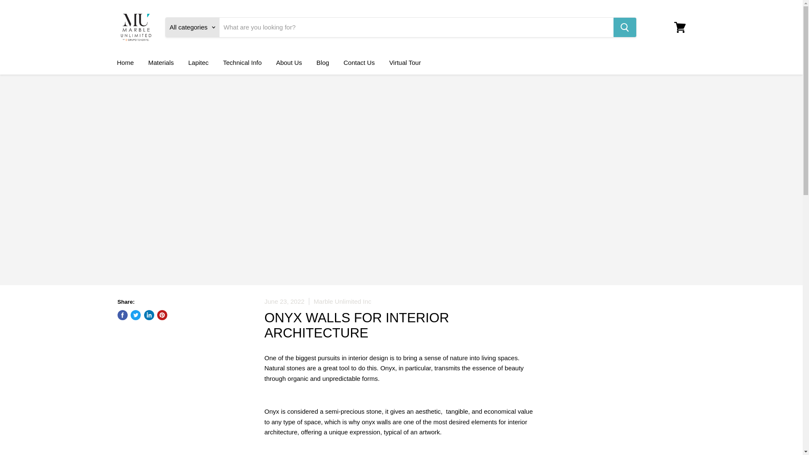 The image size is (809, 455). What do you see at coordinates (680, 27) in the screenshot?
I see `View cart` at bounding box center [680, 27].